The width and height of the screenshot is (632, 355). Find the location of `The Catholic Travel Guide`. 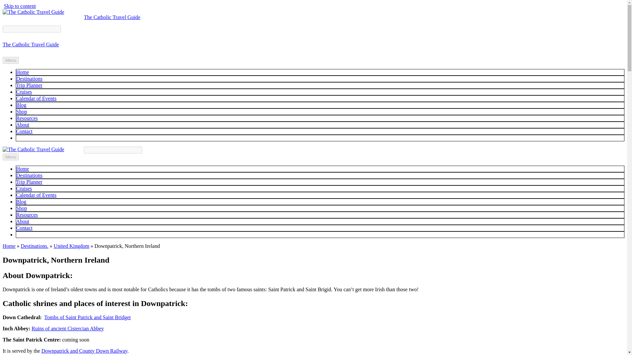

The Catholic Travel Guide is located at coordinates (112, 17).